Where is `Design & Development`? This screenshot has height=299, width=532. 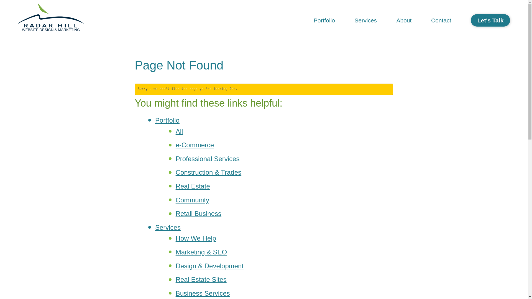 Design & Development is located at coordinates (209, 266).